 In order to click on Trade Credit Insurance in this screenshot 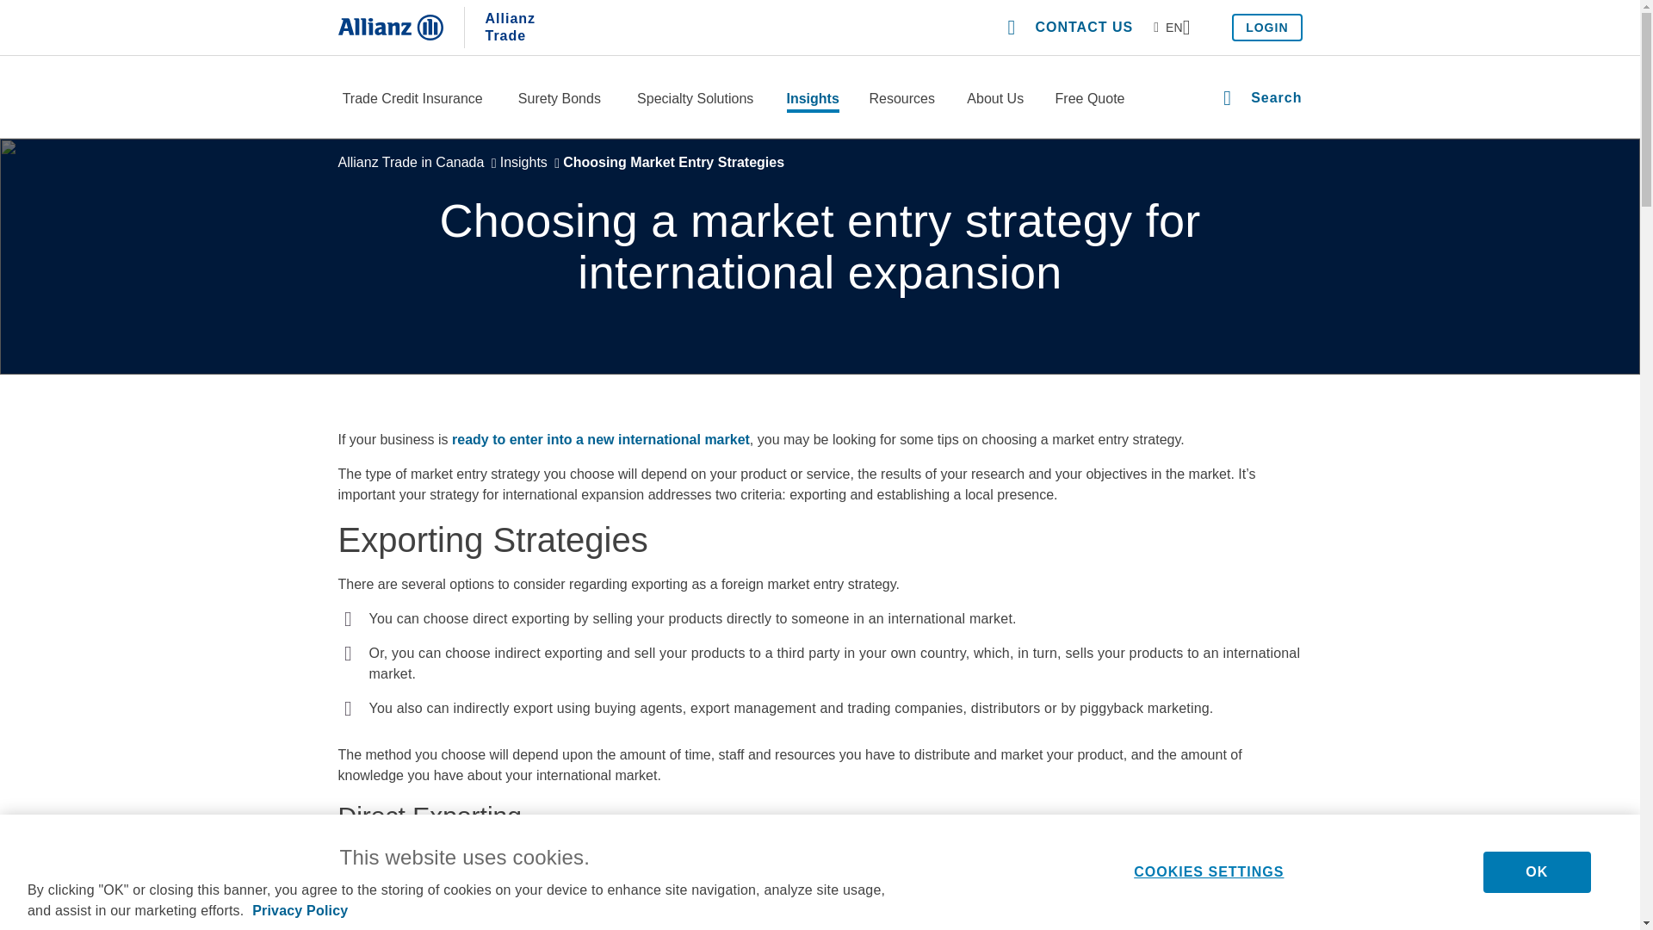, I will do `click(412, 100)`.